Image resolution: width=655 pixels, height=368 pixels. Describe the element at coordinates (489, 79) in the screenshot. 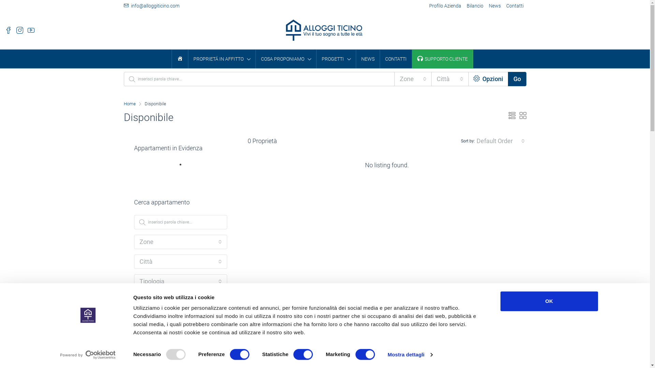

I see `Opzioni` at that location.